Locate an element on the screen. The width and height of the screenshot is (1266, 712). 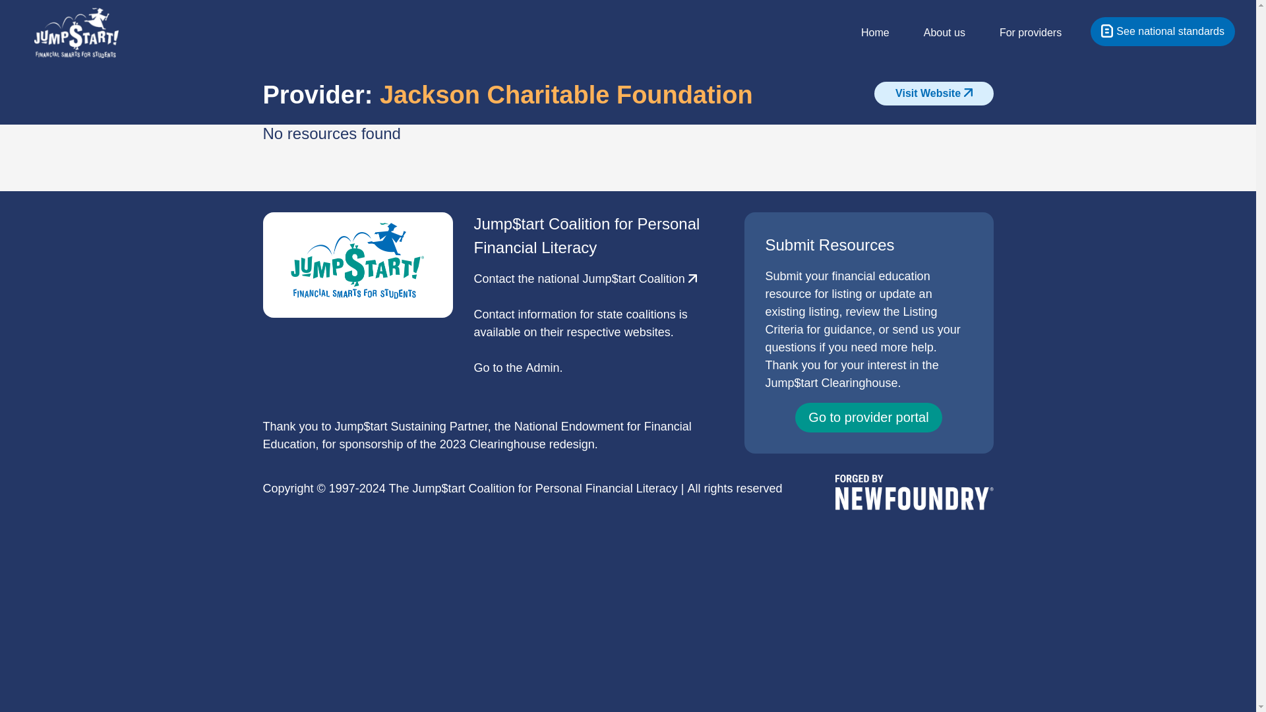
Go to provider portal is located at coordinates (868, 417).